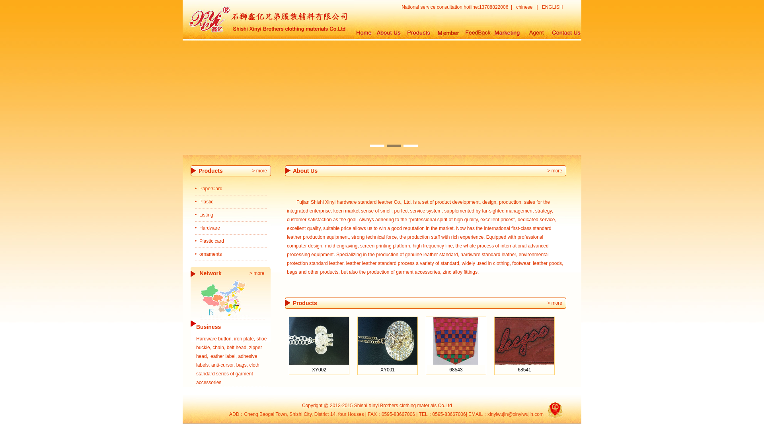 This screenshot has width=764, height=429. I want to click on Listing, so click(206, 214).